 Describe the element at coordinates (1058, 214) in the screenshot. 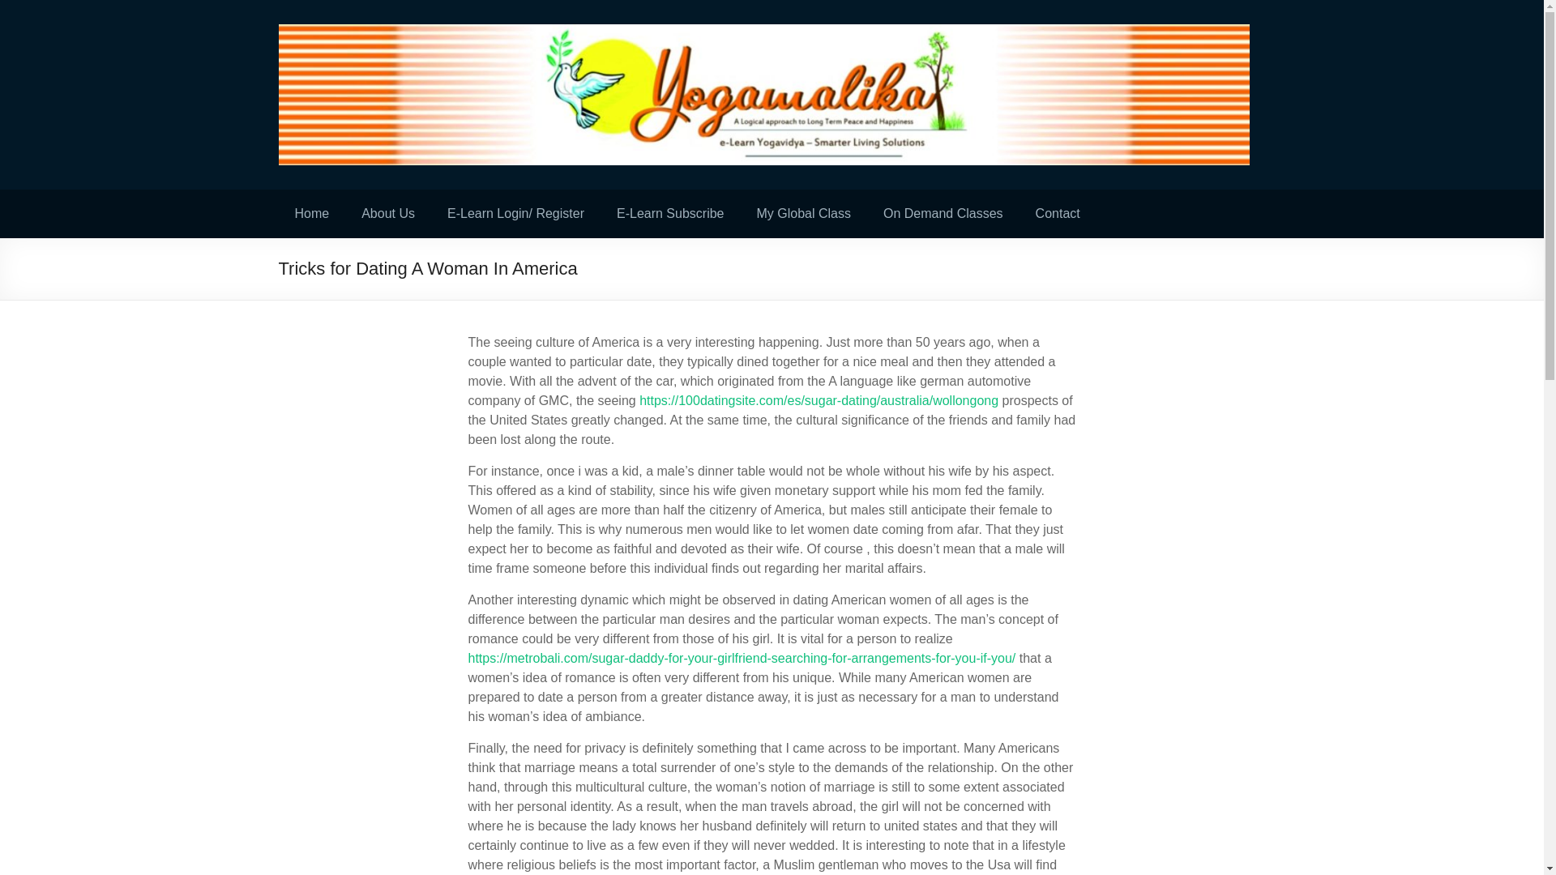

I see `Contact` at that location.